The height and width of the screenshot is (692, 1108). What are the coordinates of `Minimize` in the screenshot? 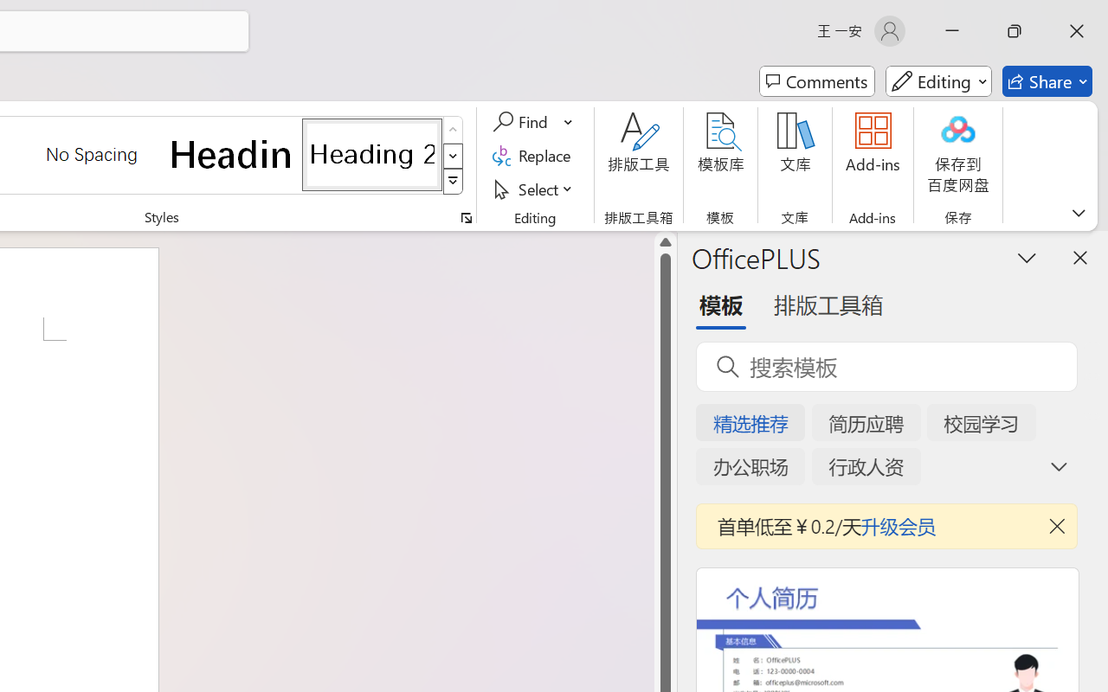 It's located at (952, 31).